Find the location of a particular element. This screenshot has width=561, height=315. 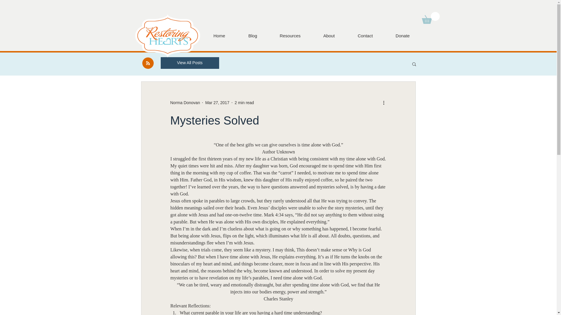

View All Posts is located at coordinates (190, 63).